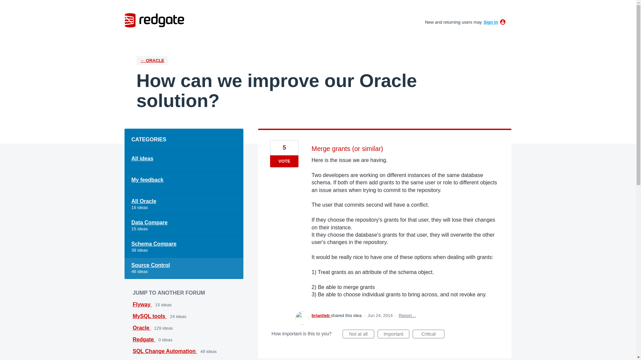 The width and height of the screenshot is (641, 360). What do you see at coordinates (142, 305) in the screenshot?
I see `View all ideas in Flyway` at bounding box center [142, 305].